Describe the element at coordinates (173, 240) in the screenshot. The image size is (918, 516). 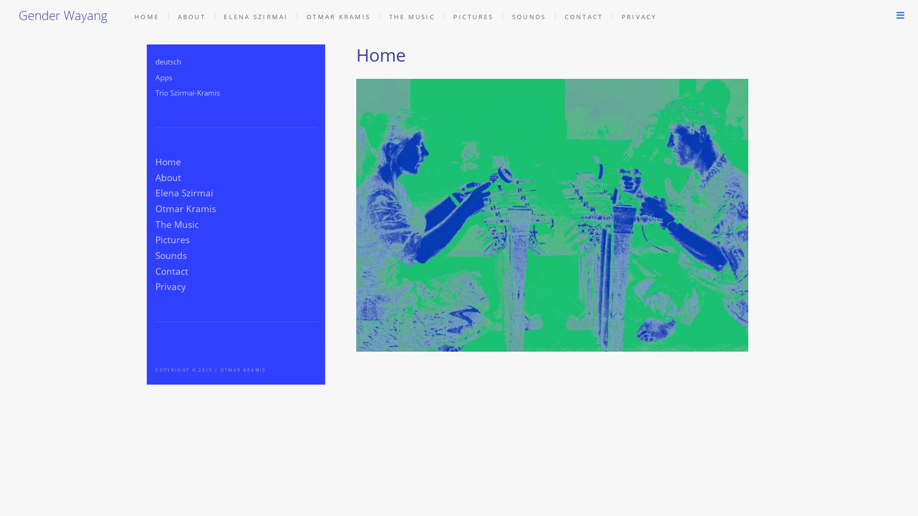
I see `Pictures` at that location.